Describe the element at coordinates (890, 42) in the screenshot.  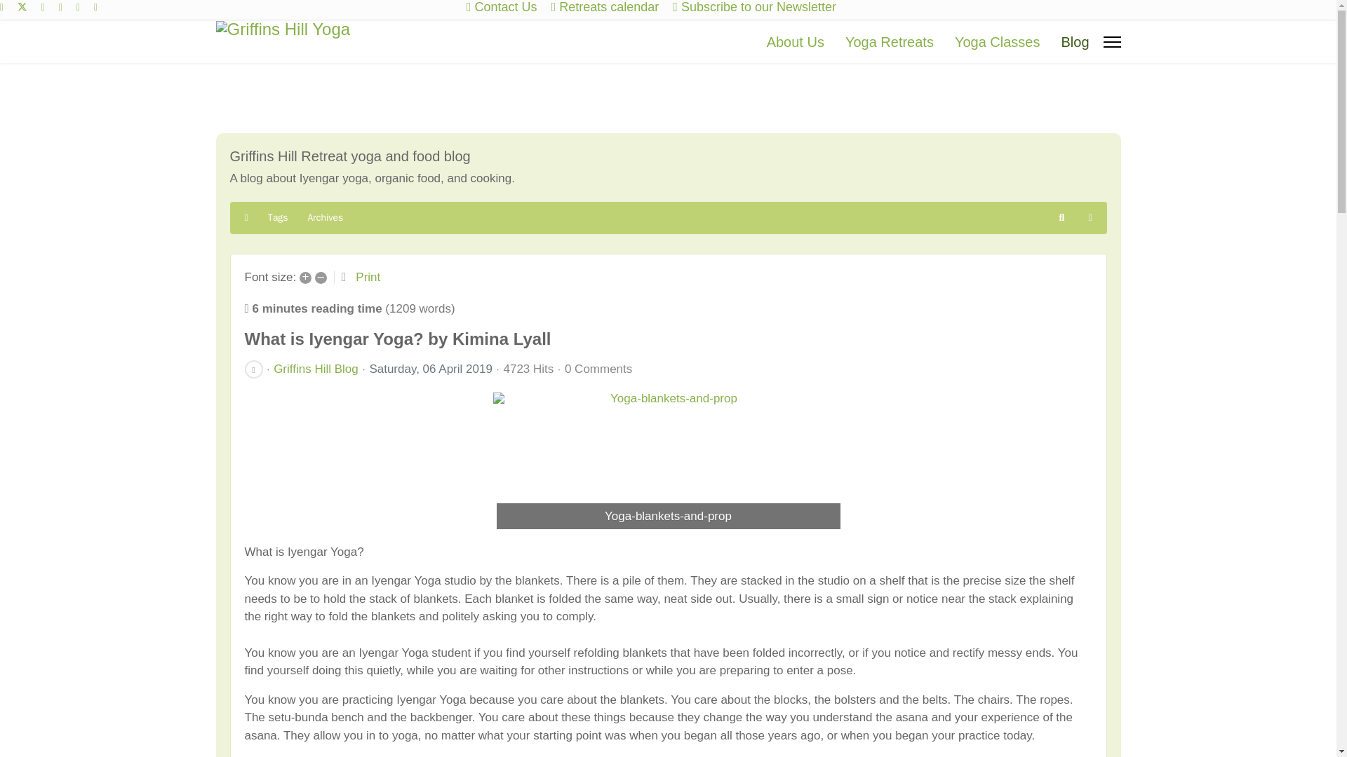
I see `Yoga Retreats` at that location.